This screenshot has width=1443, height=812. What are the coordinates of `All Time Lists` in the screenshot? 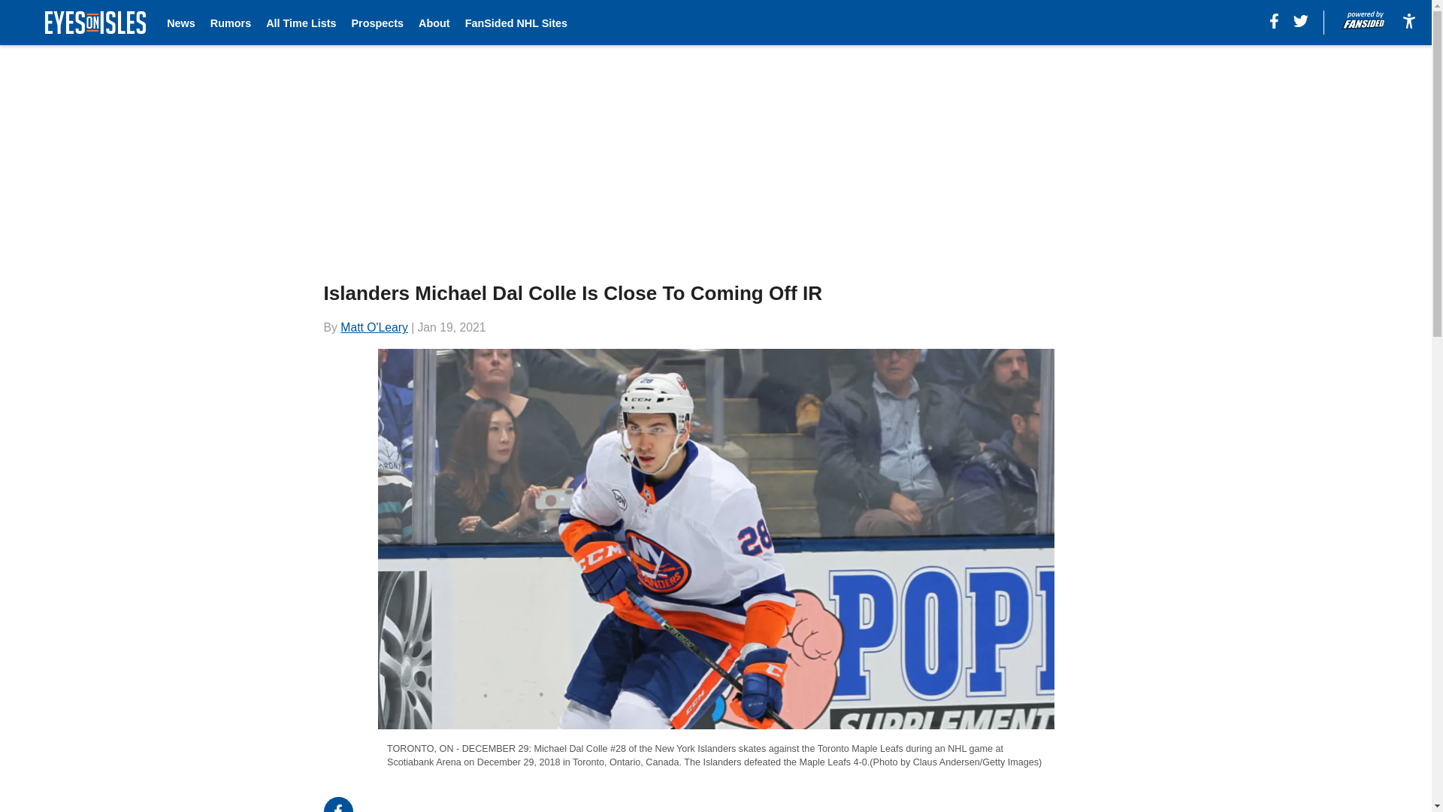 It's located at (301, 23).